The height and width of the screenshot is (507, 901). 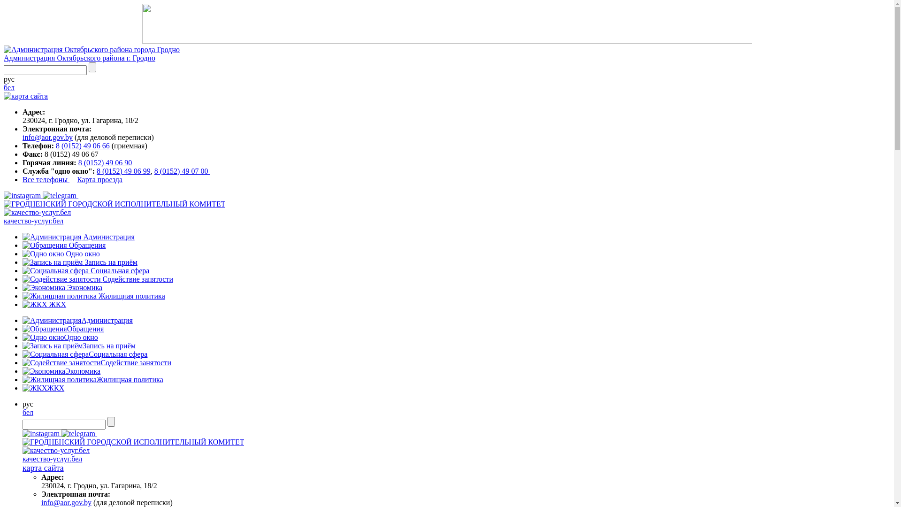 I want to click on instagram, so click(x=41, y=434).